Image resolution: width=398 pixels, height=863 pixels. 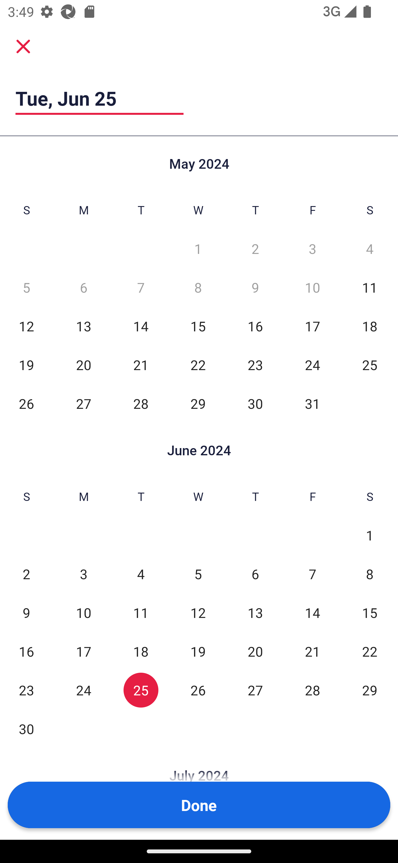 What do you see at coordinates (26, 326) in the screenshot?
I see `12 Sun, May 12, Not Selected` at bounding box center [26, 326].